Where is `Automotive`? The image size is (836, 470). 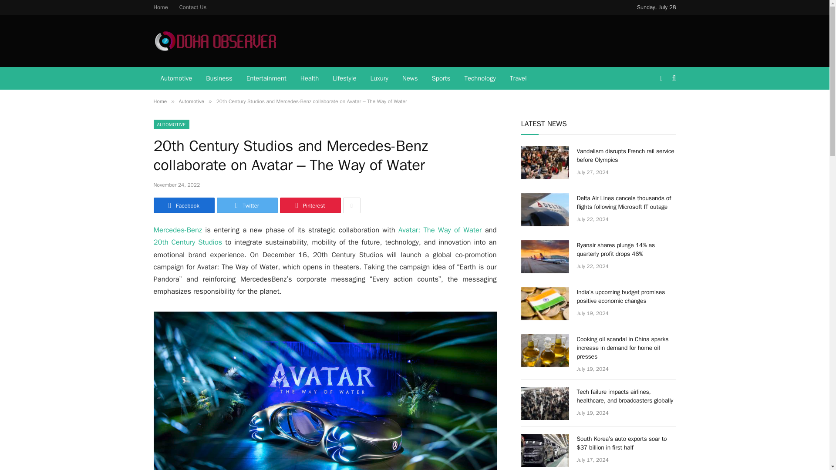 Automotive is located at coordinates (191, 101).